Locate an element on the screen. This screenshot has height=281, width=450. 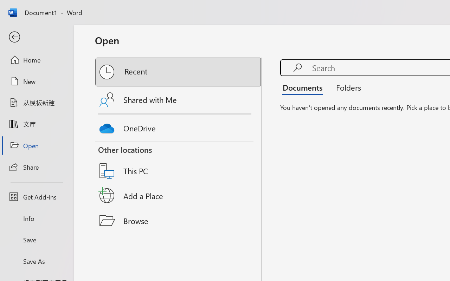
Info is located at coordinates (37, 218).